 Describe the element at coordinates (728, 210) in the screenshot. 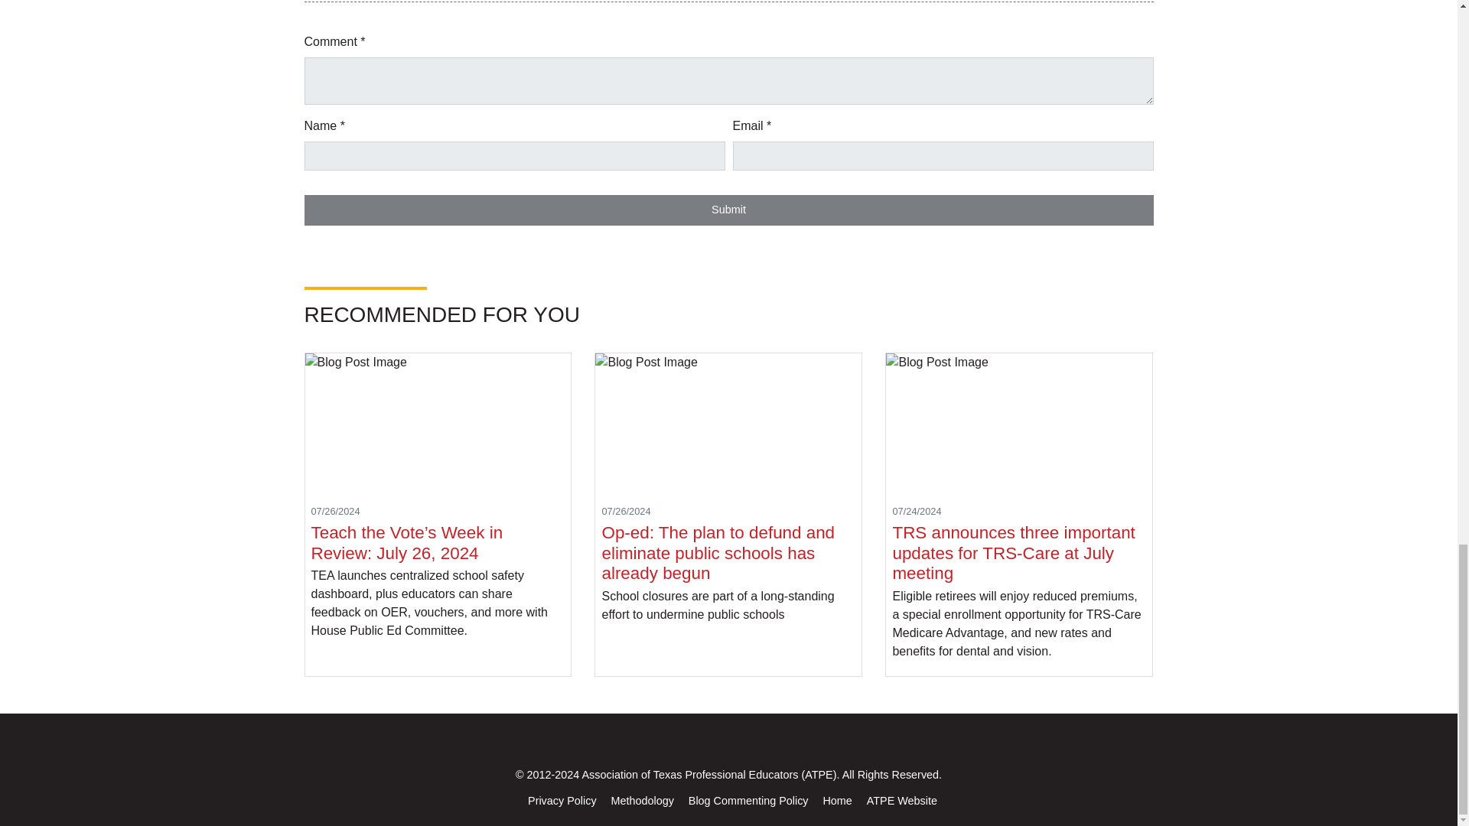

I see `Submit` at that location.